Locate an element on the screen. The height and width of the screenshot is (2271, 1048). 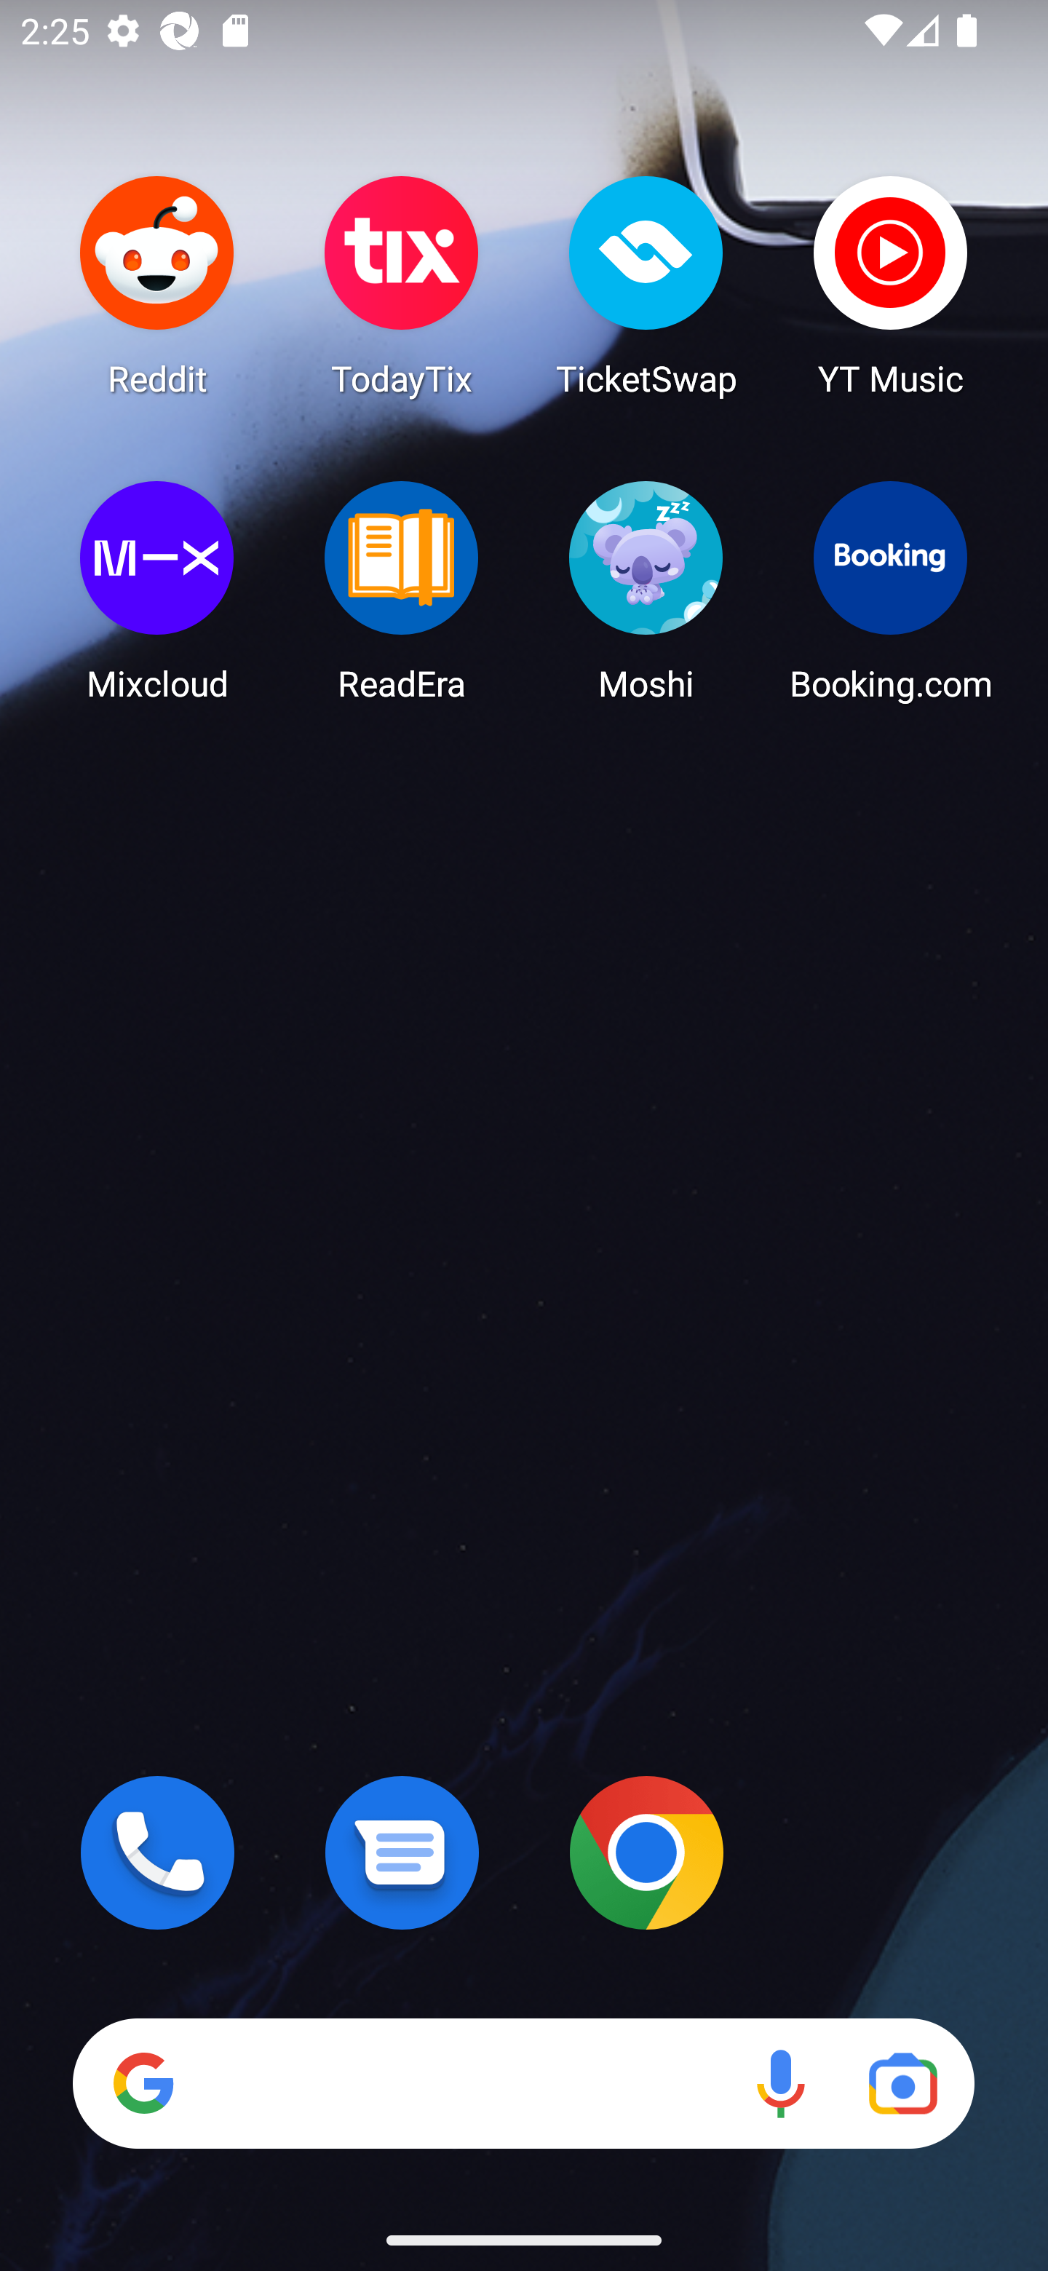
TodayTix is located at coordinates (402, 285).